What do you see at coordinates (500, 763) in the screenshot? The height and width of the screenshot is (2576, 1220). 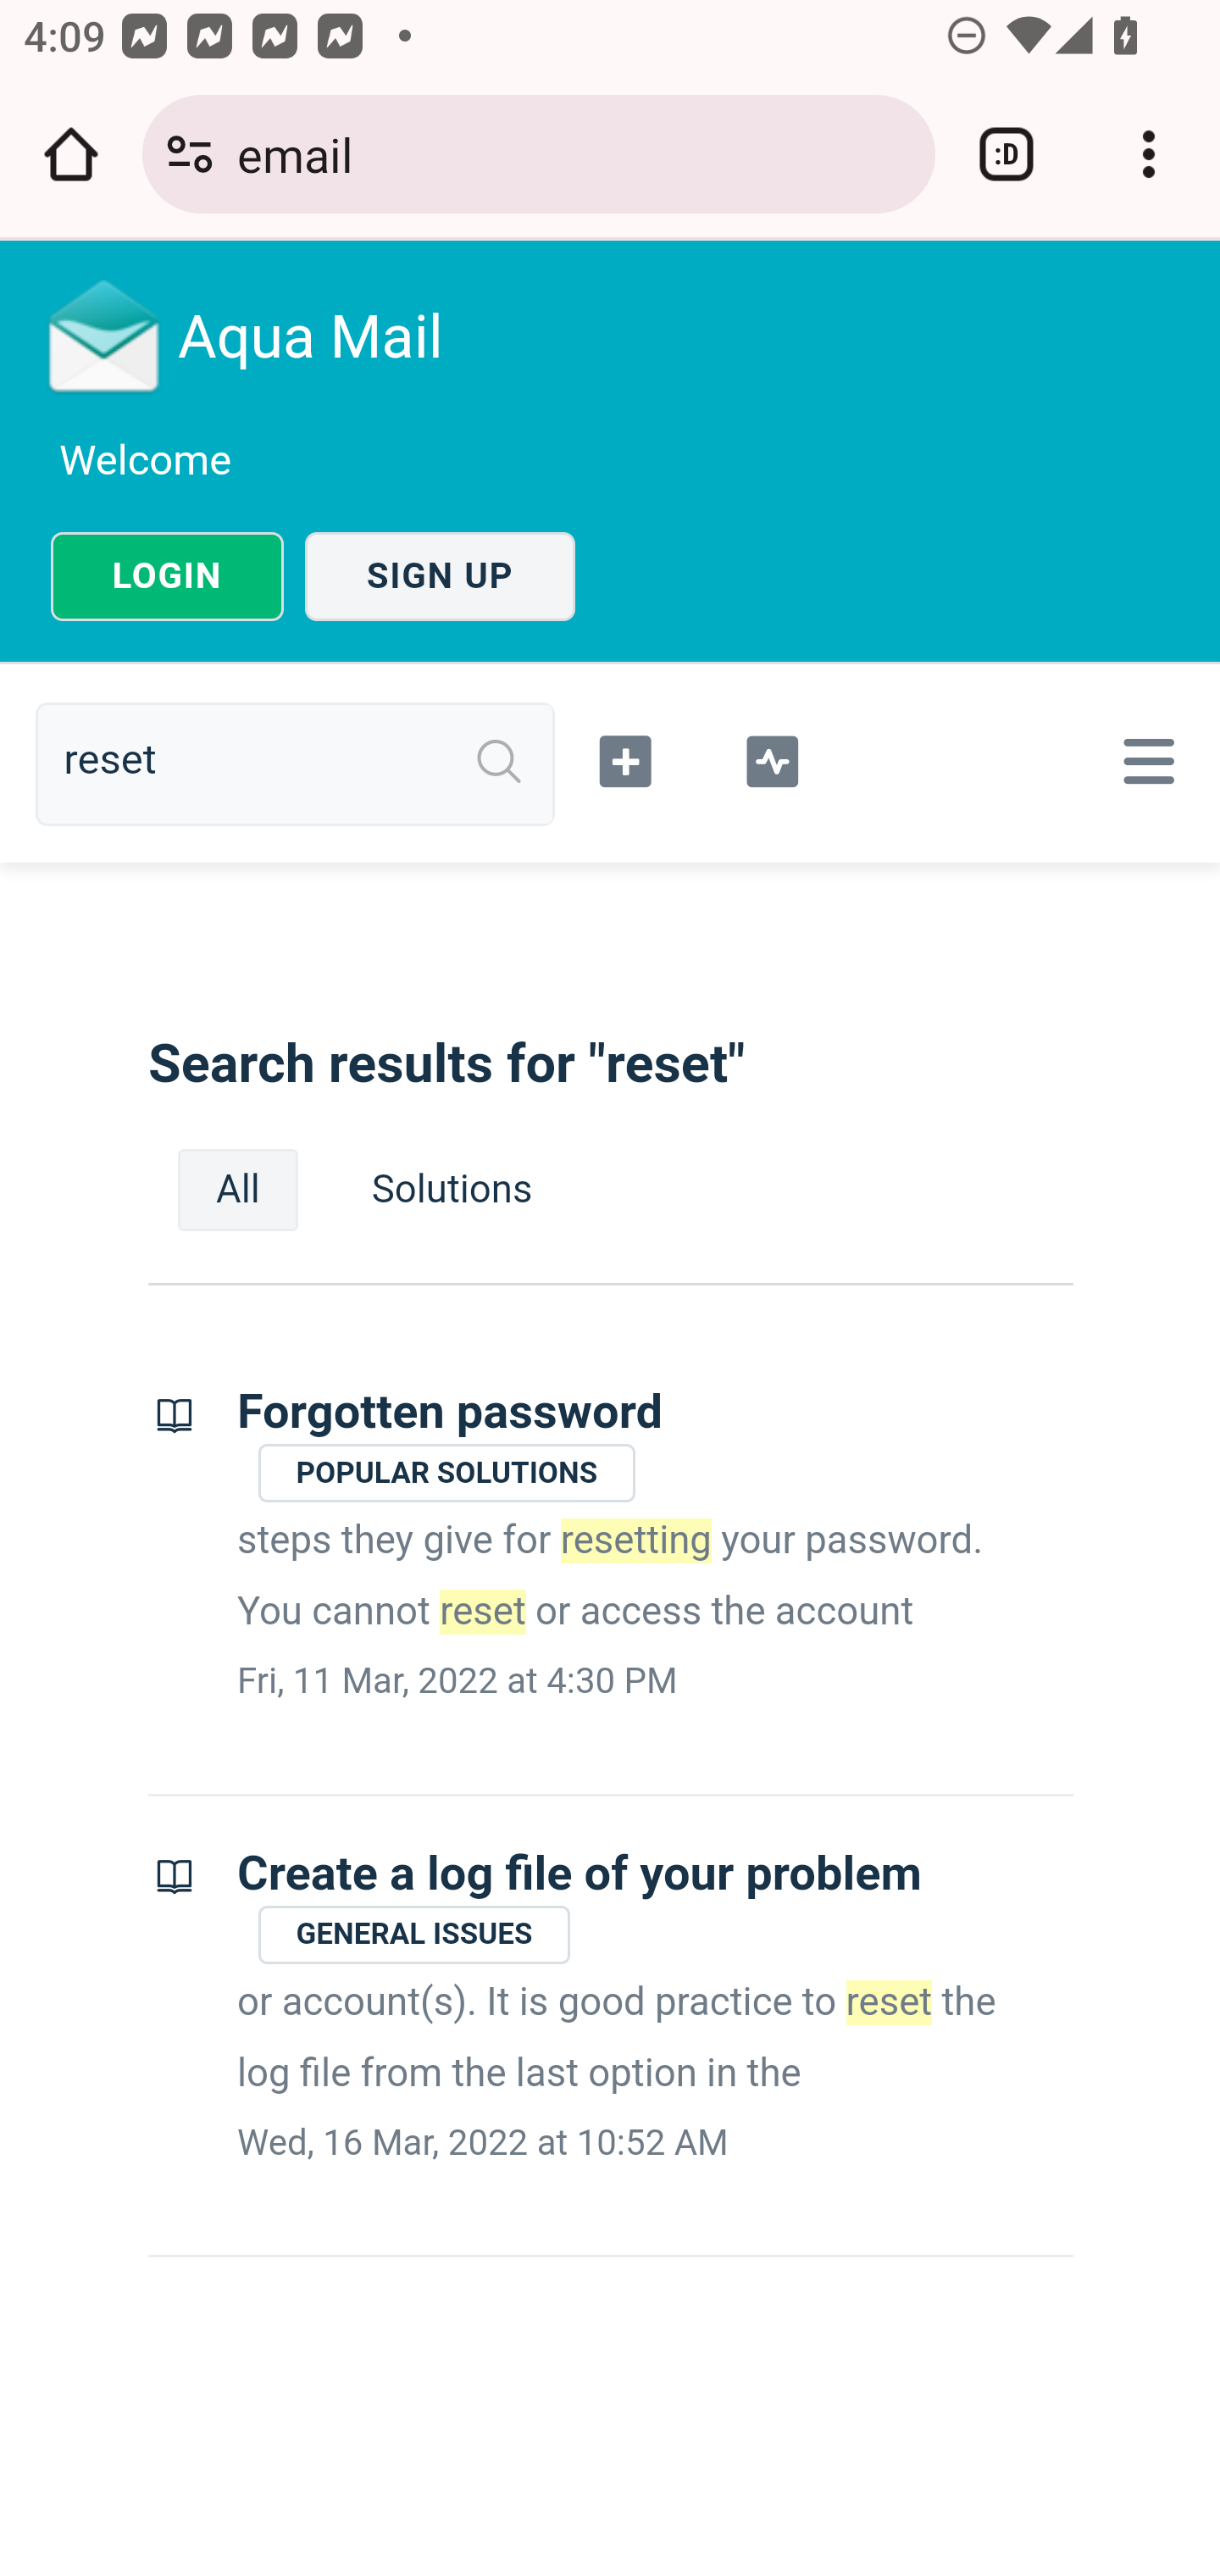 I see `Search` at bounding box center [500, 763].